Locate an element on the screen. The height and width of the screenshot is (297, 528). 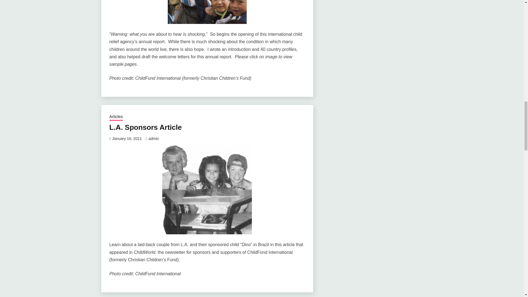
Articles is located at coordinates (116, 117).